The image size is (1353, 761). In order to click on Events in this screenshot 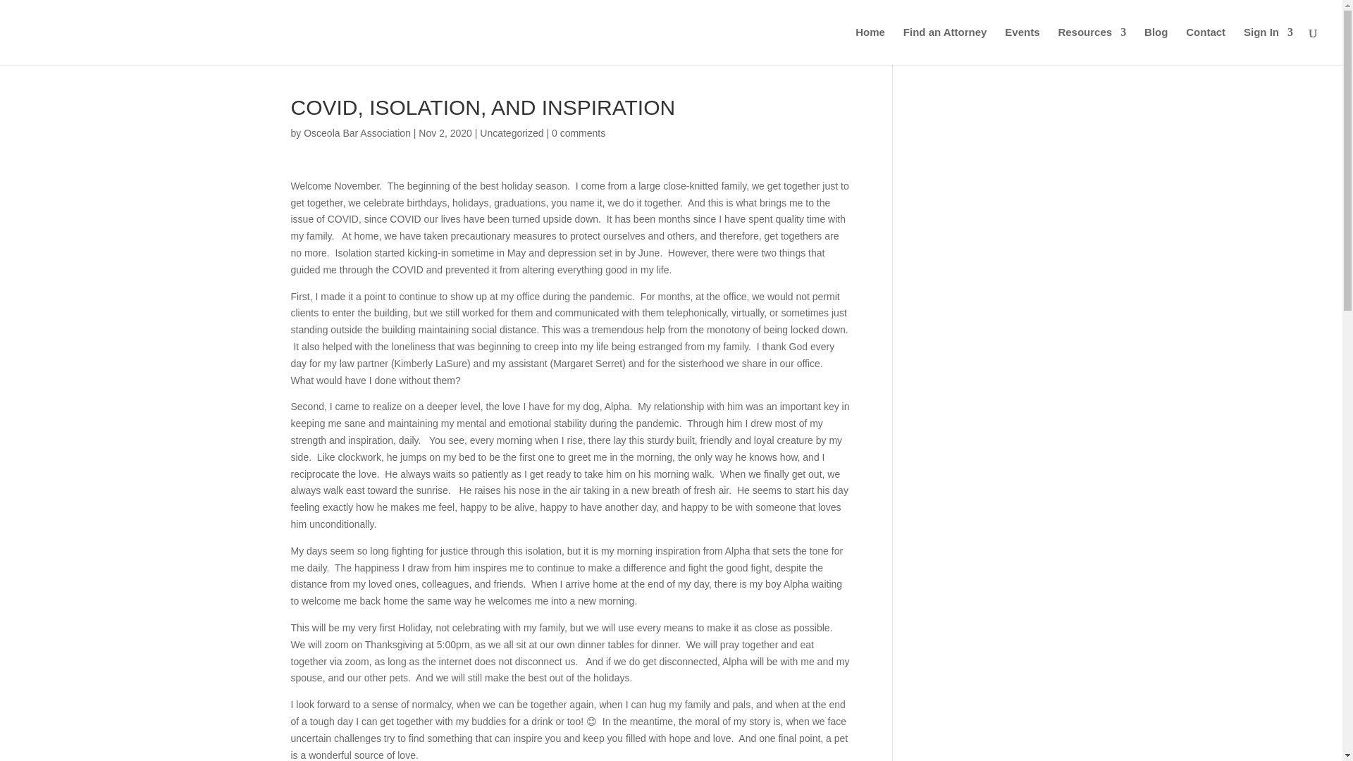, I will do `click(1022, 45)`.